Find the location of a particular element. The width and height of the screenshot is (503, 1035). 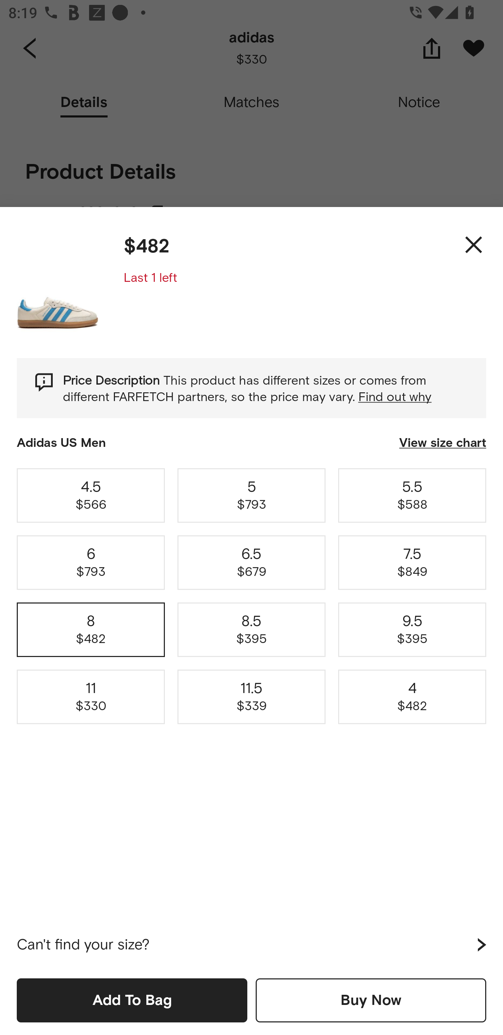

Buy Now is located at coordinates (371, 1000).